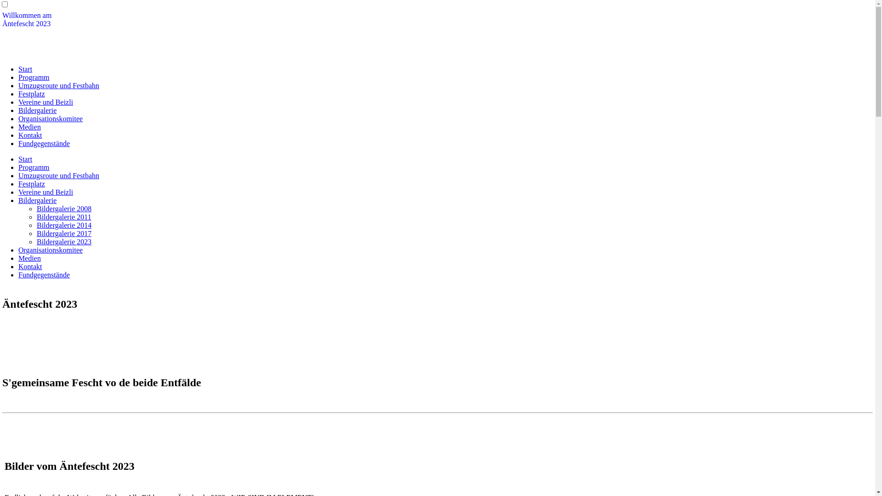 Image resolution: width=882 pixels, height=496 pixels. Describe the element at coordinates (64, 225) in the screenshot. I see `Bildergalerie 2014` at that location.